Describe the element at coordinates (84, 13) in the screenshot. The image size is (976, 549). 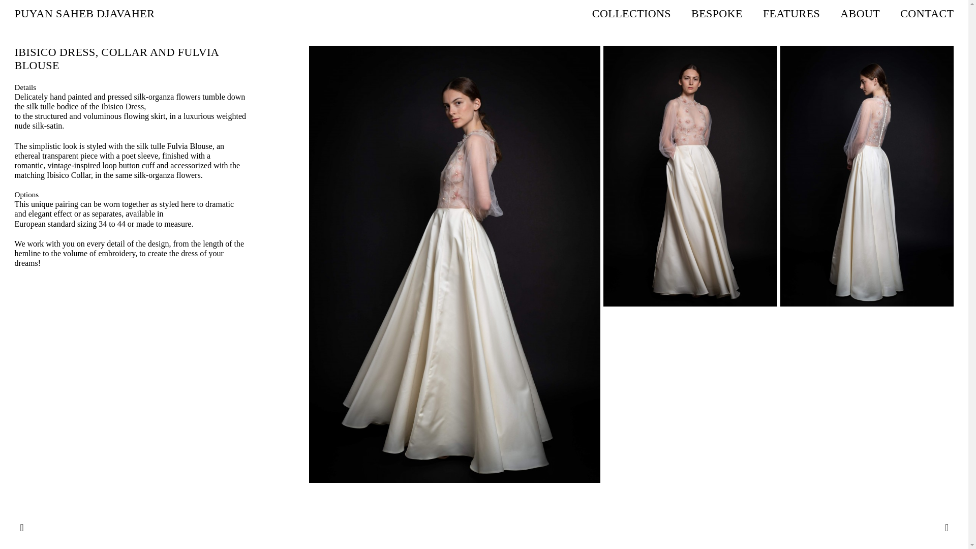
I see `PUYAN SAHEB DJAVAHER` at that location.